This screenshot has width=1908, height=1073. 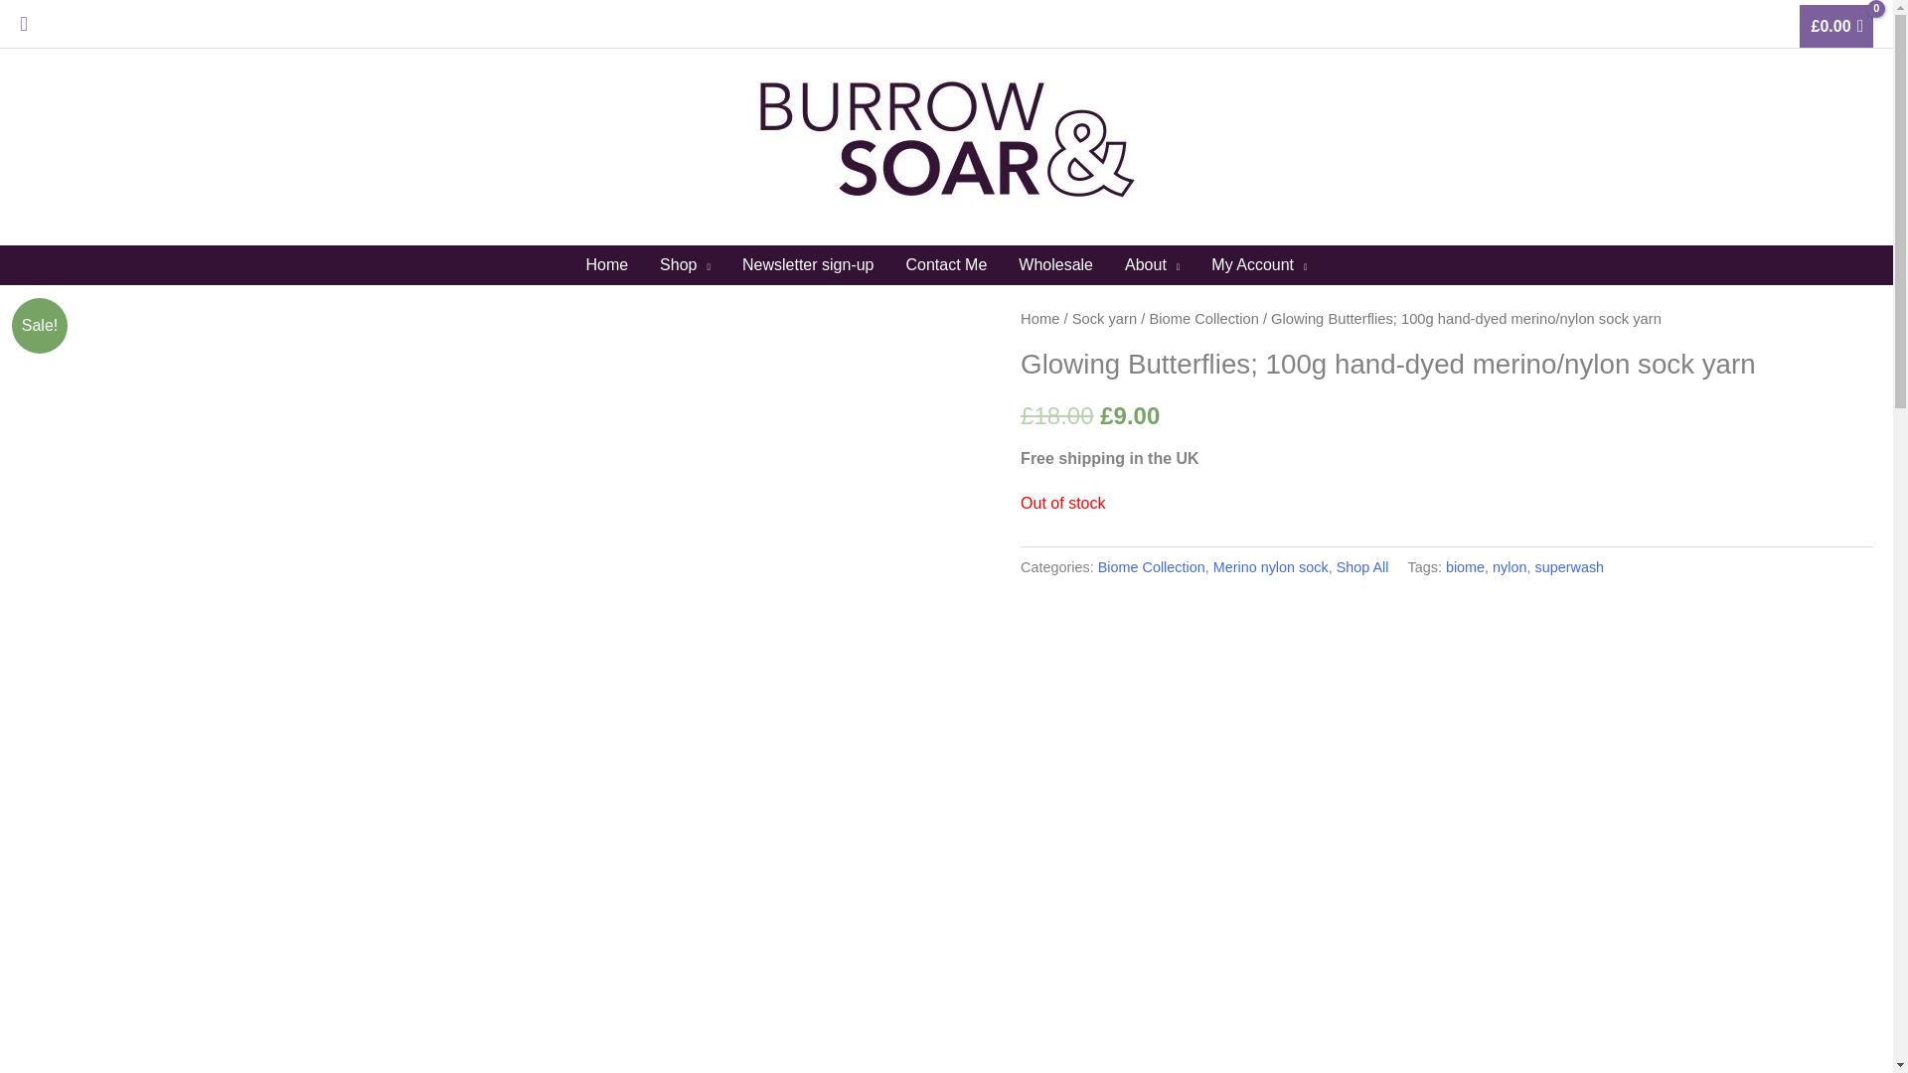 What do you see at coordinates (809, 265) in the screenshot?
I see `Newsletter sign-up` at bounding box center [809, 265].